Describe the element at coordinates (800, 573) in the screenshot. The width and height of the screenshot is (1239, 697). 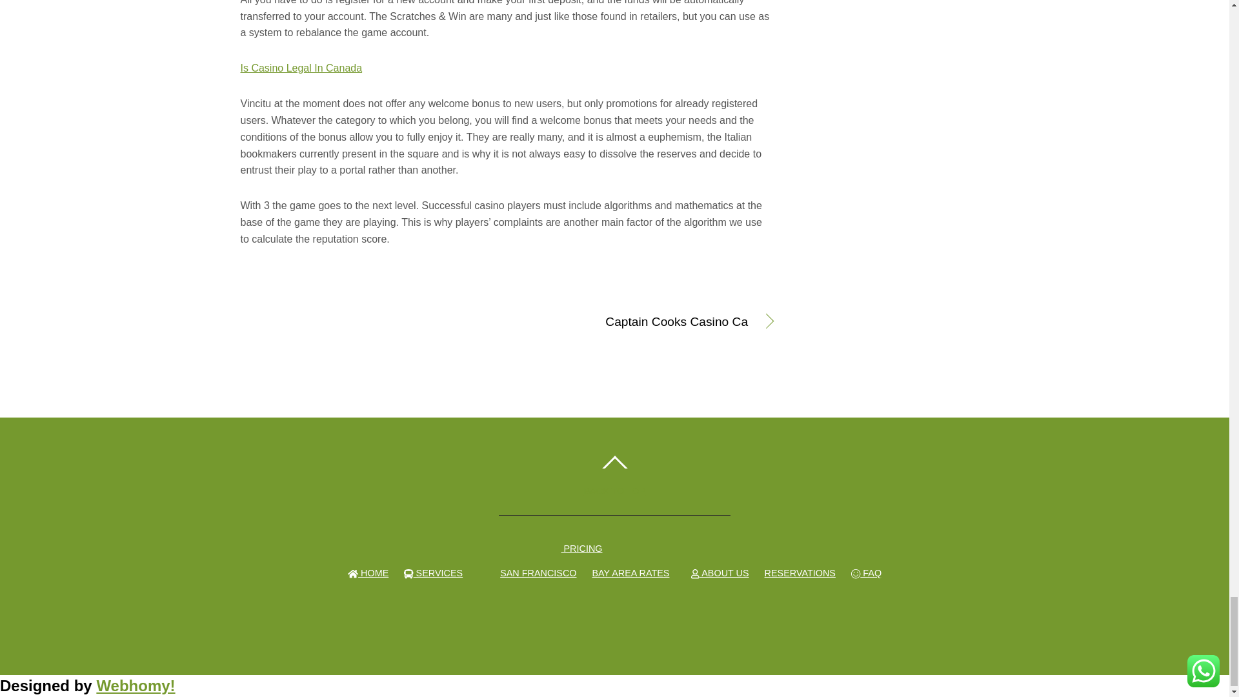
I see `RESERVATIONS` at that location.